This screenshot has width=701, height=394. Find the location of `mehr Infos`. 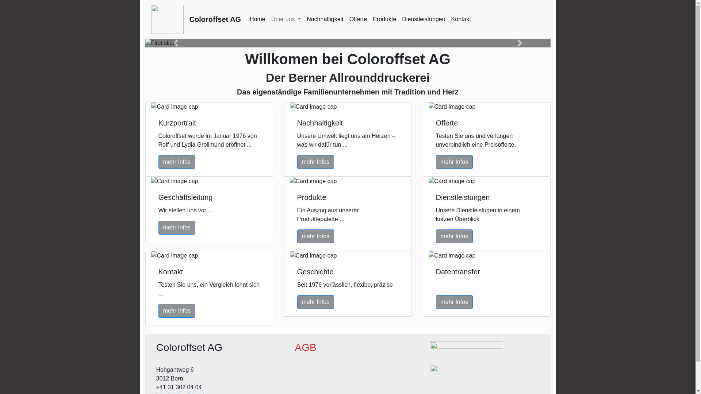

mehr Infos is located at coordinates (316, 162).